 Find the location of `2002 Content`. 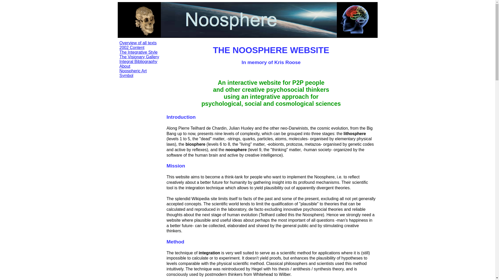

2002 Content is located at coordinates (132, 48).